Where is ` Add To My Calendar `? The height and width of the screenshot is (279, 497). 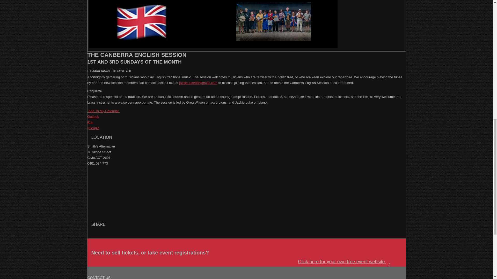  Add To My Calendar  is located at coordinates (104, 111).